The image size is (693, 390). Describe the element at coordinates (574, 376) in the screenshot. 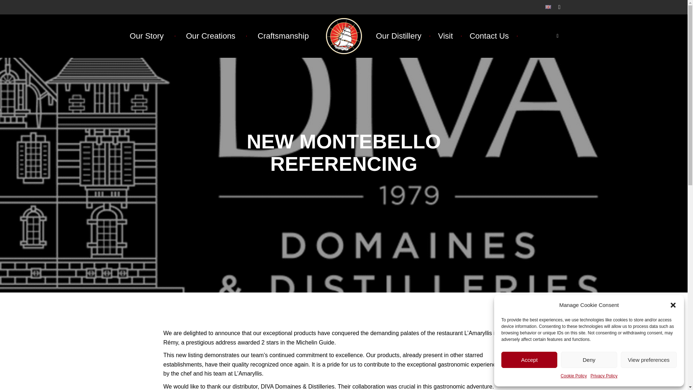

I see `Cookie Policy` at that location.